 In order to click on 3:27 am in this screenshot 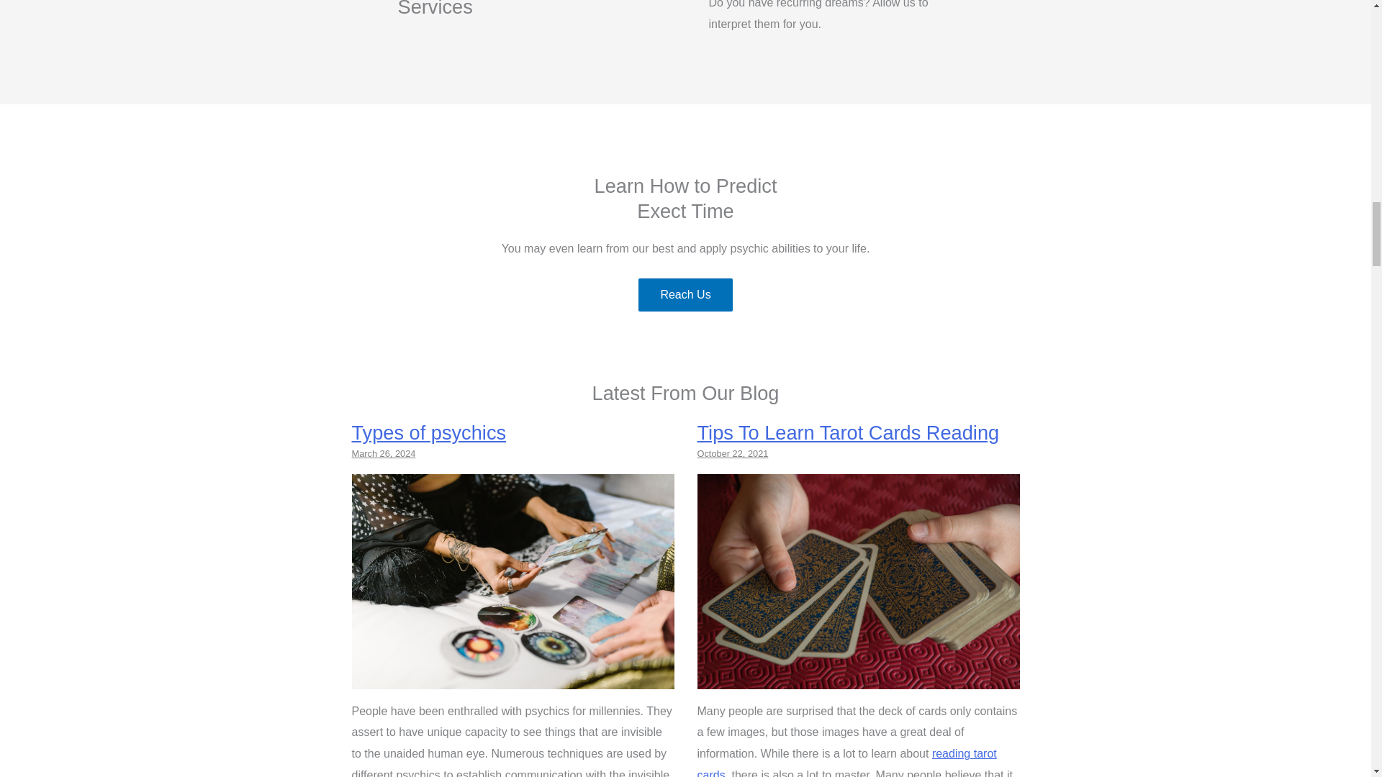, I will do `click(732, 453)`.